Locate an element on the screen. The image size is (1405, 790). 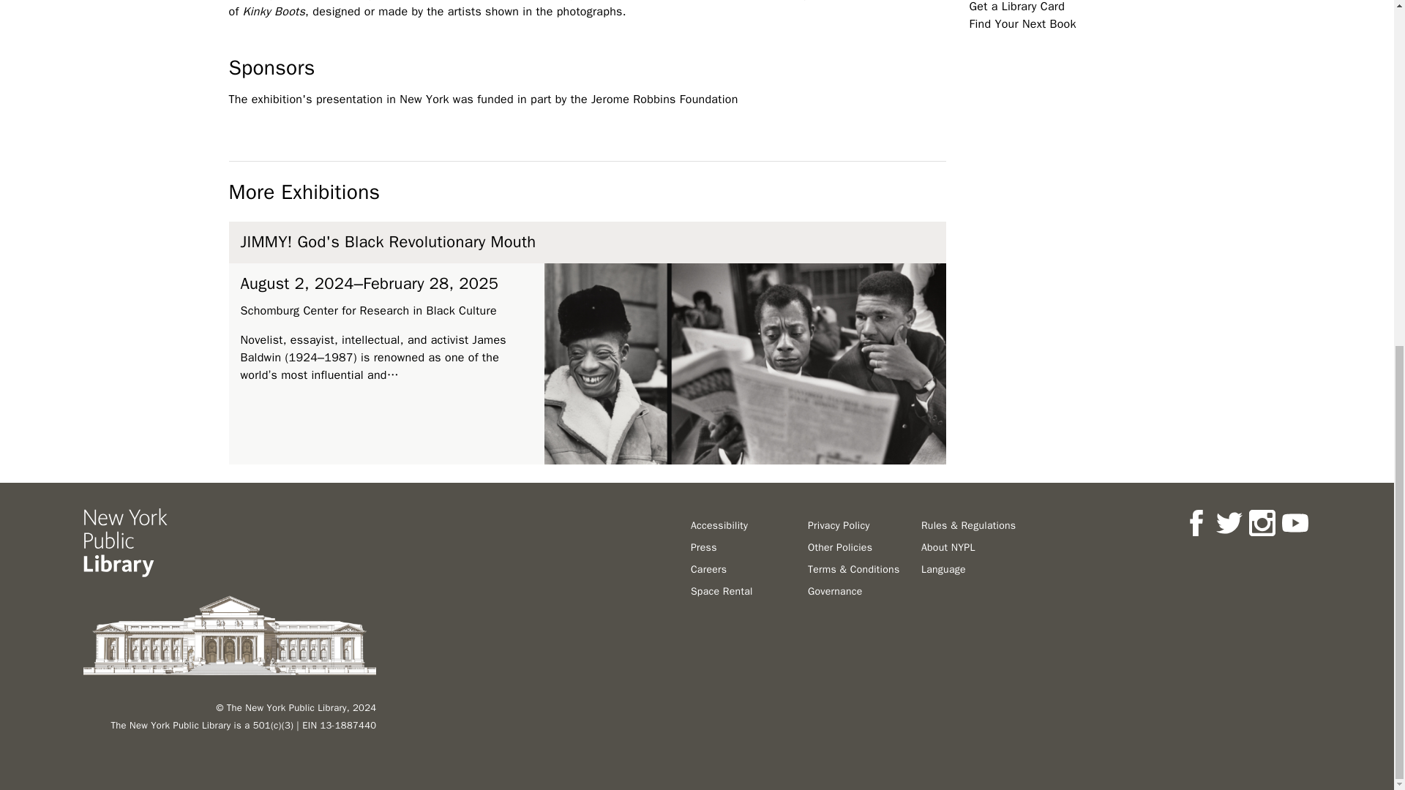
NYPL on Instagram is located at coordinates (1262, 522).